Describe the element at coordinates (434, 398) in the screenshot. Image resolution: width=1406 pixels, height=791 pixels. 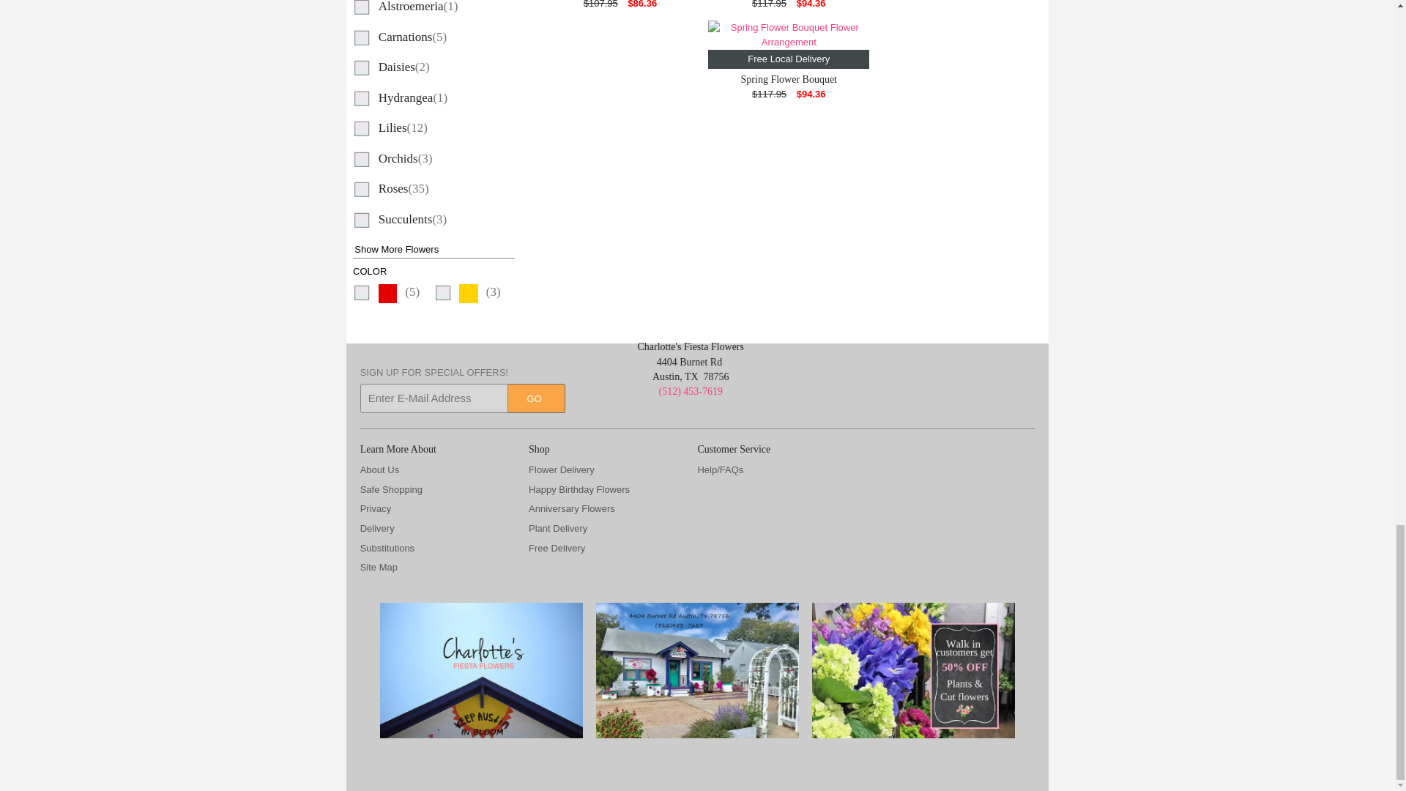
I see `Email Sign up` at that location.